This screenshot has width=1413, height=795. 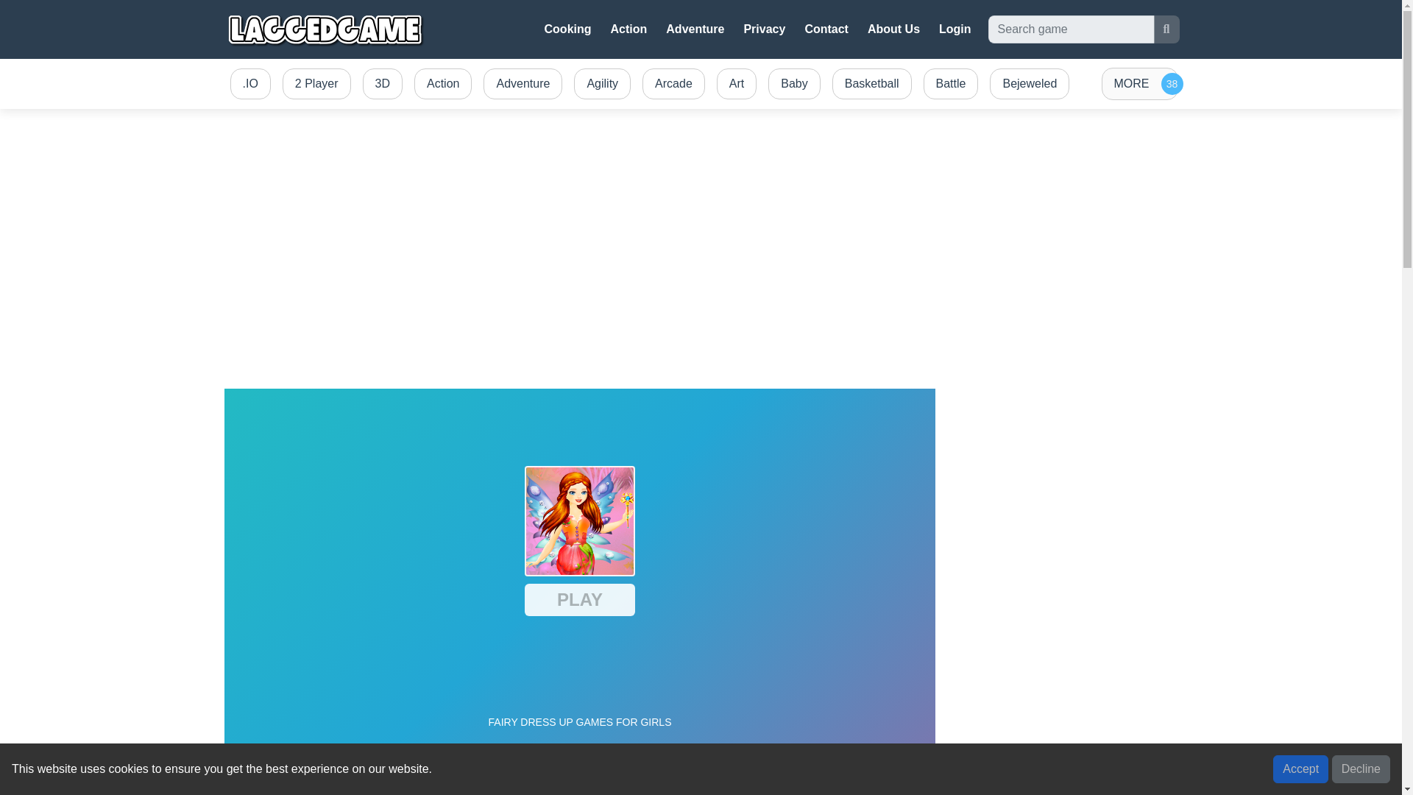 What do you see at coordinates (383, 84) in the screenshot?
I see `3D` at bounding box center [383, 84].